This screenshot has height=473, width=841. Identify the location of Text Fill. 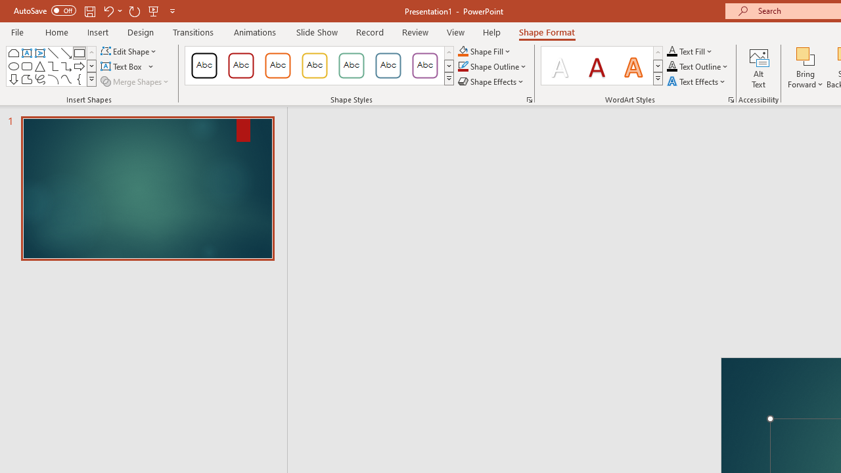
(690, 51).